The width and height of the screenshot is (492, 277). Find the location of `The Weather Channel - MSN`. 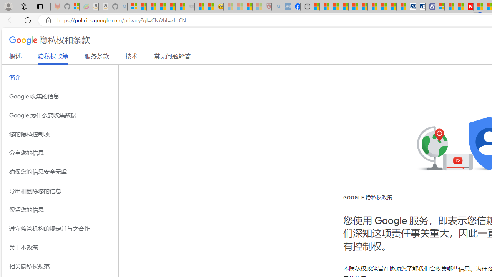

The Weather Channel - MSN is located at coordinates (151, 7).